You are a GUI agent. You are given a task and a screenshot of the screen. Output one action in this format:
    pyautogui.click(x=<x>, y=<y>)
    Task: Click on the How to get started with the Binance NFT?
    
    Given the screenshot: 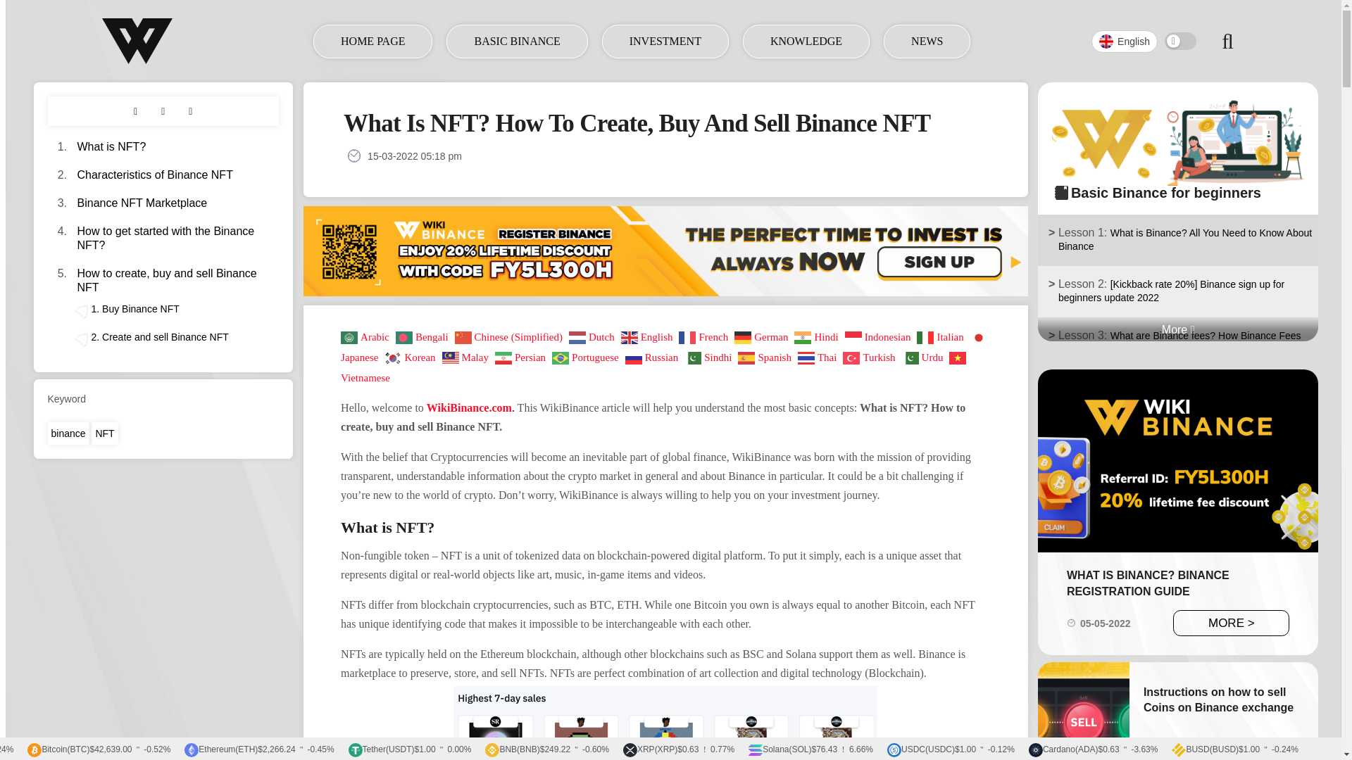 What is the action you would take?
    pyautogui.click(x=166, y=238)
    